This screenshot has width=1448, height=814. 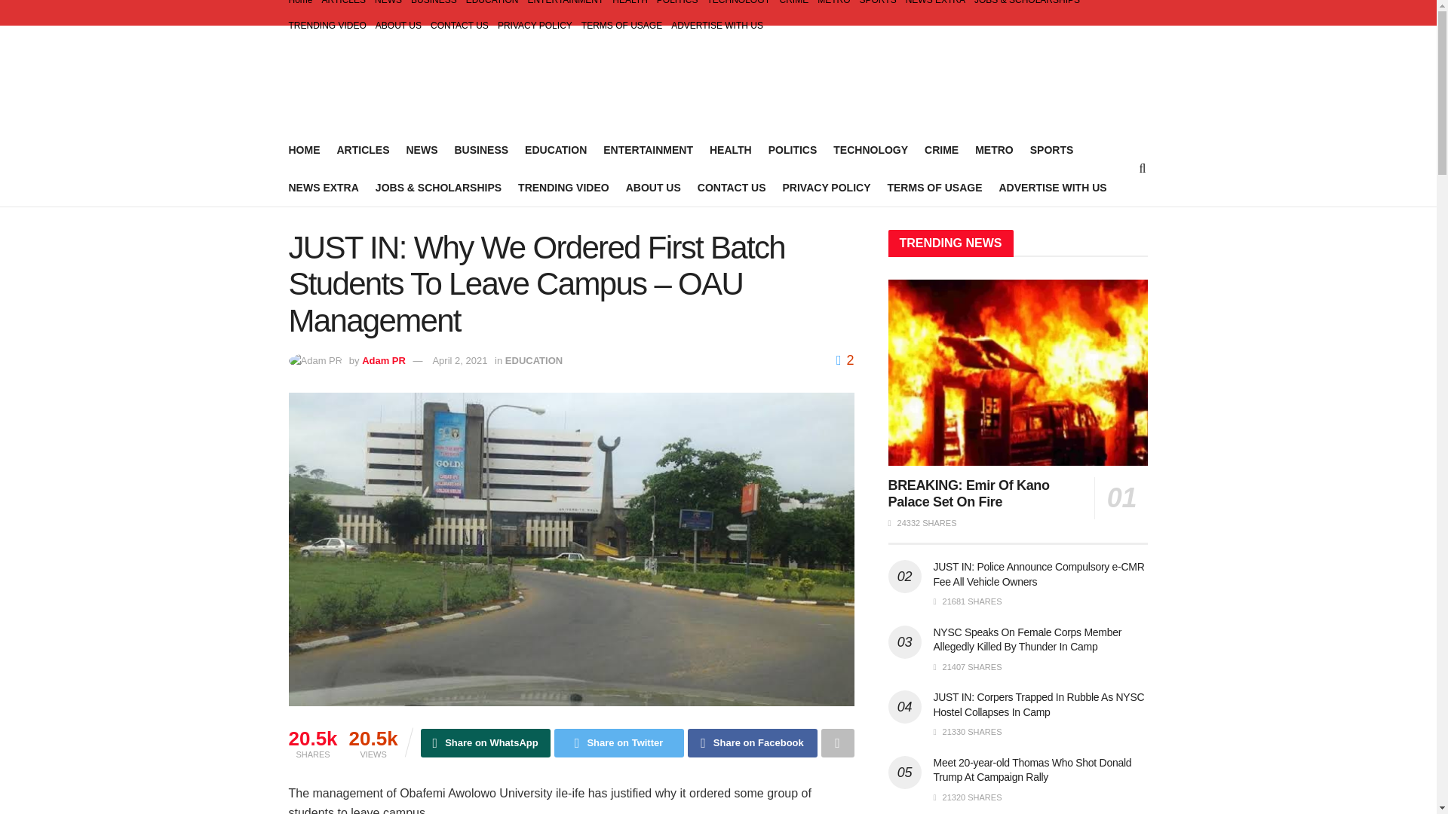 What do you see at coordinates (795, 6) in the screenshot?
I see `CRIME` at bounding box center [795, 6].